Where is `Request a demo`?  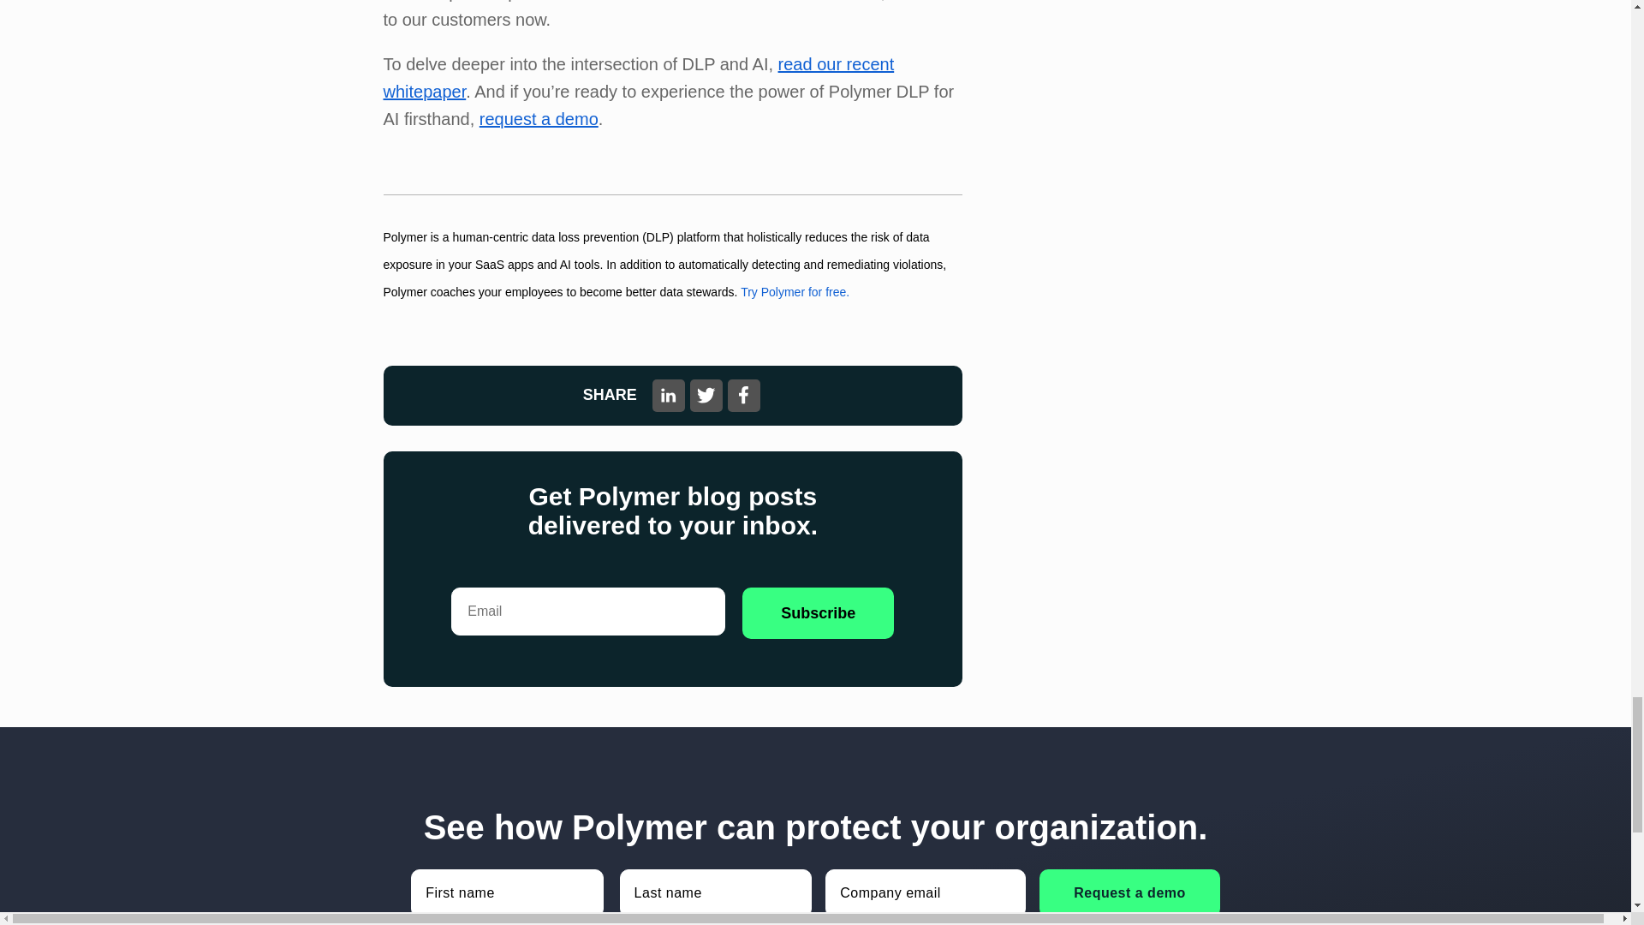 Request a demo is located at coordinates (1129, 893).